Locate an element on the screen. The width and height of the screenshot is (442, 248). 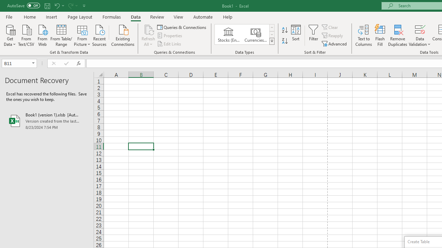
AutomationID: ConvertToLinkedEntity is located at coordinates (244, 34).